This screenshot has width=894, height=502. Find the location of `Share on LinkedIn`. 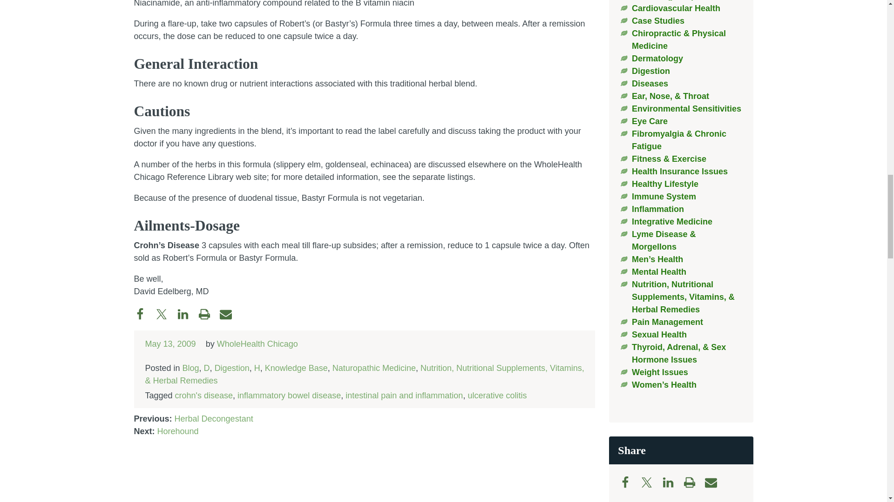

Share on LinkedIn is located at coordinates (673, 482).